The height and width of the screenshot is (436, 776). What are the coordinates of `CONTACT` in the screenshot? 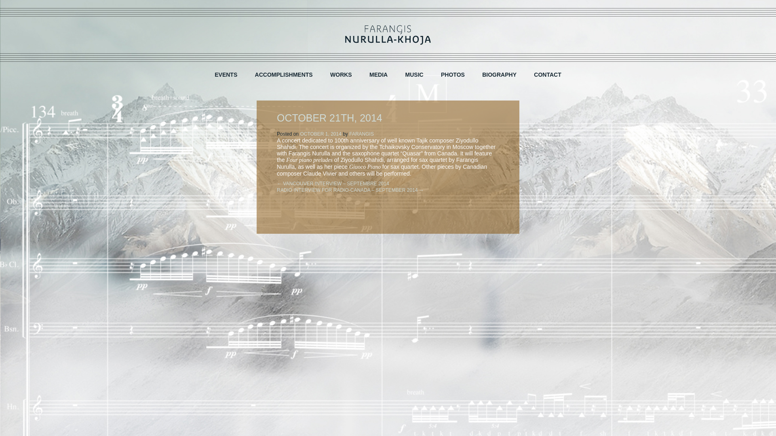 It's located at (547, 75).